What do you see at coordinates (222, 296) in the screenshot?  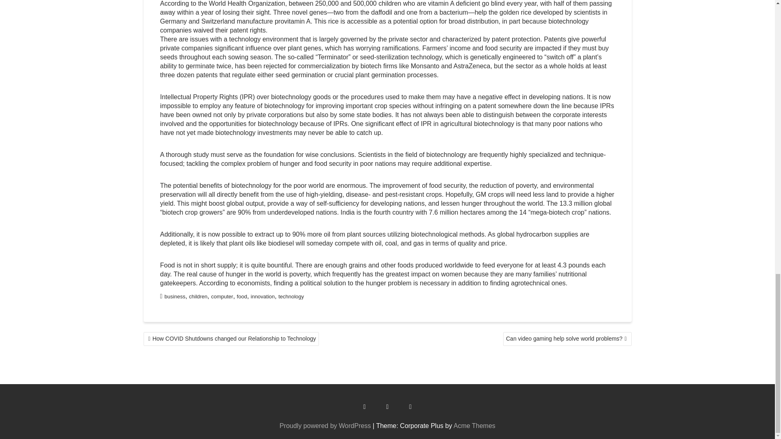 I see `computer` at bounding box center [222, 296].